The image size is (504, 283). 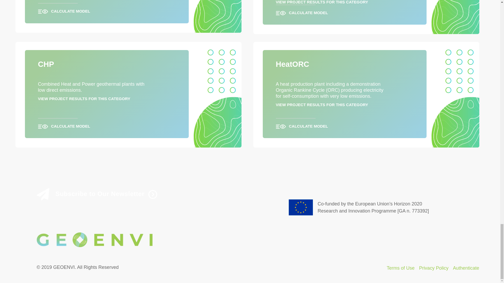 I want to click on Terms of Use, so click(x=400, y=268).